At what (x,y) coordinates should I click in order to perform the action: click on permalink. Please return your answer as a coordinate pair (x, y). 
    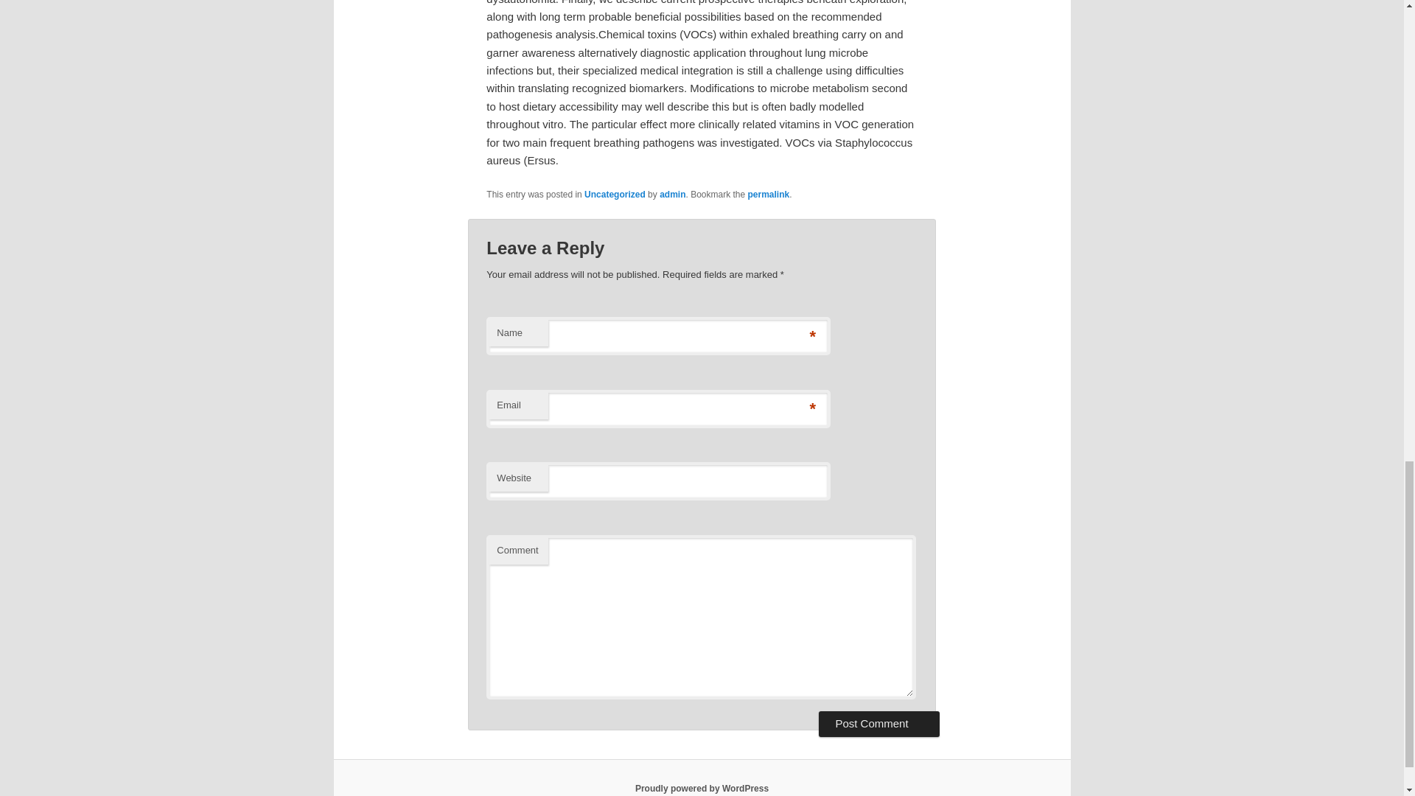
    Looking at the image, I should click on (769, 195).